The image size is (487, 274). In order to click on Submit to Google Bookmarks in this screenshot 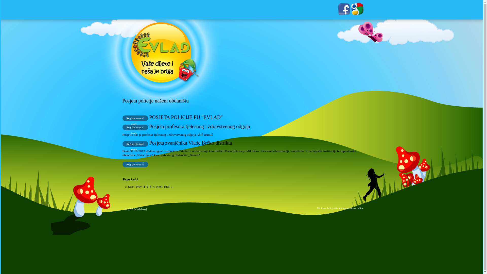, I will do `click(357, 14)`.